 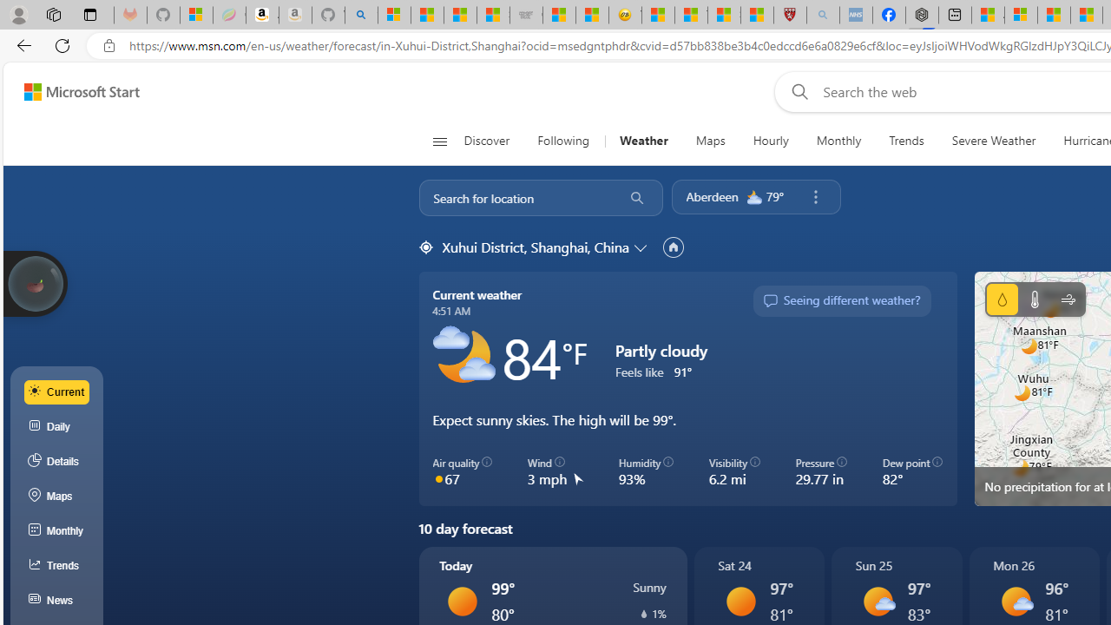 What do you see at coordinates (462, 472) in the screenshot?
I see `Air quality 67` at bounding box center [462, 472].